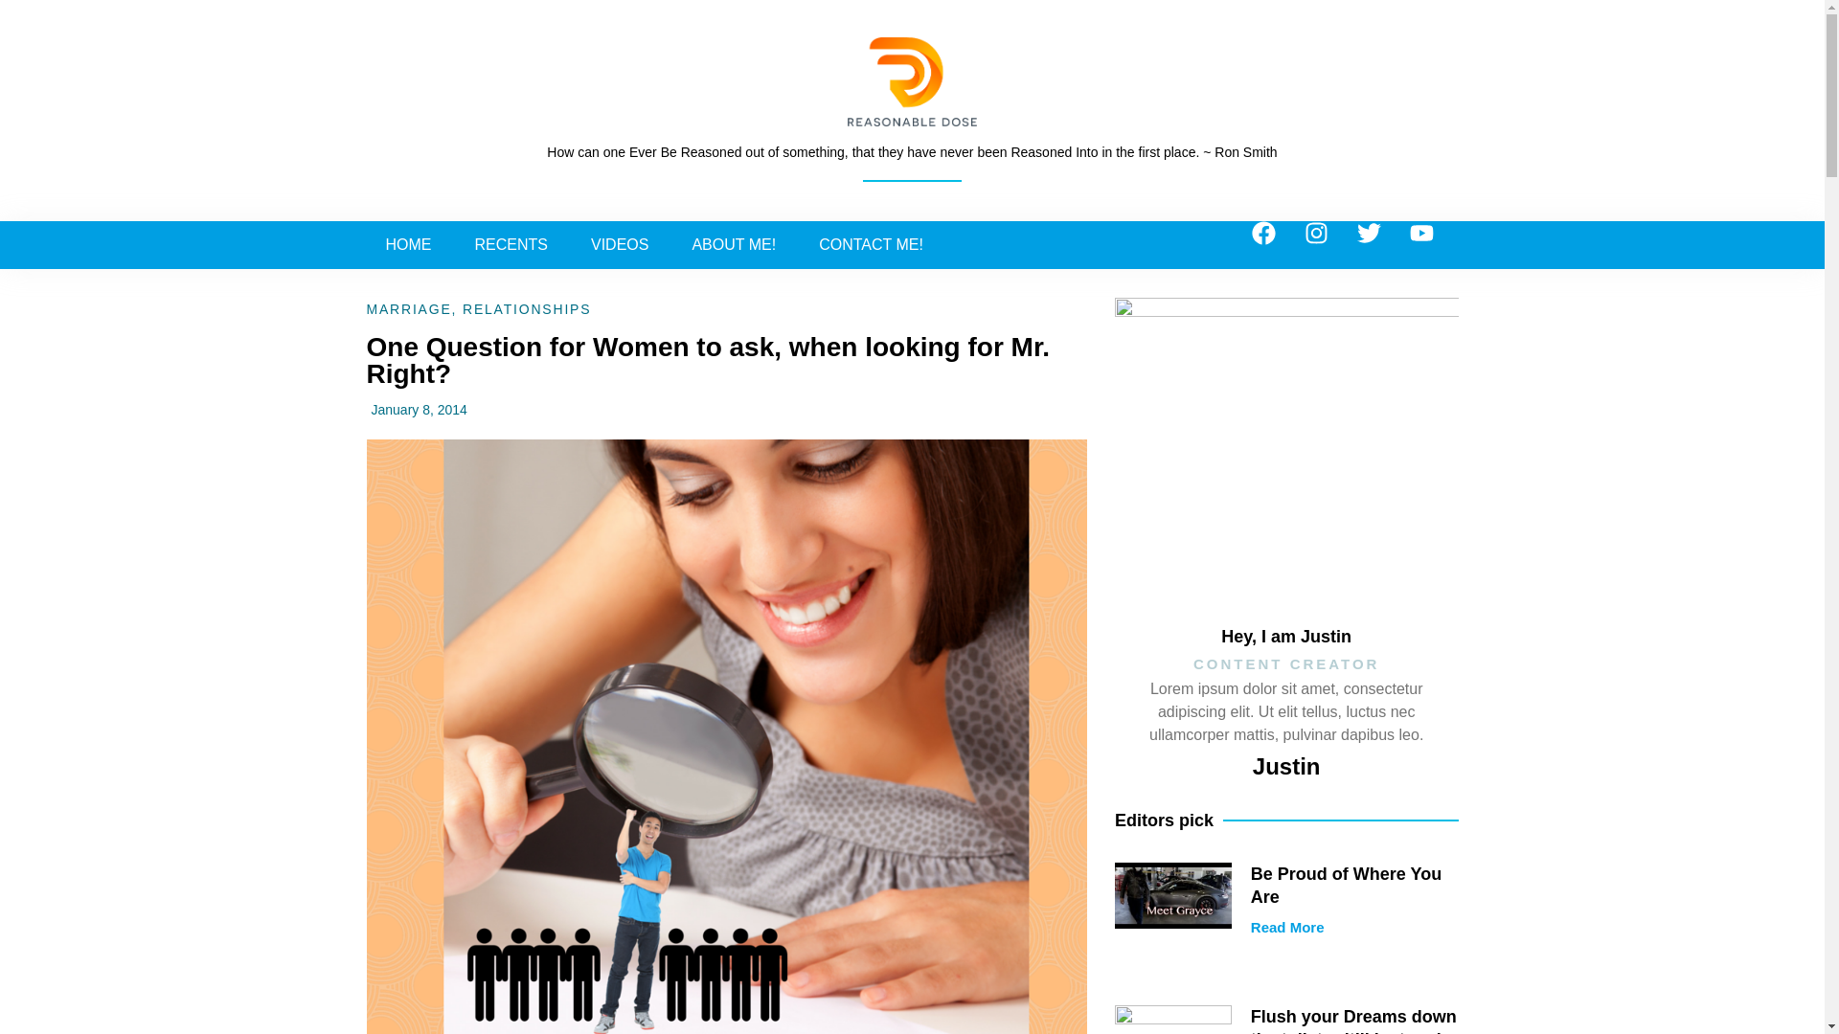 The width and height of the screenshot is (1839, 1034). Describe the element at coordinates (408, 308) in the screenshot. I see `MARRIAGE` at that location.